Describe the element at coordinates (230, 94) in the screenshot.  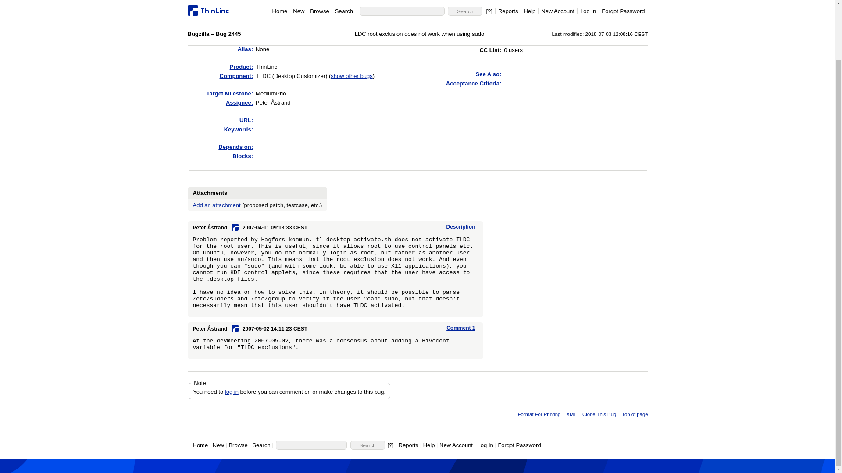
I see `Target Milestone:` at that location.